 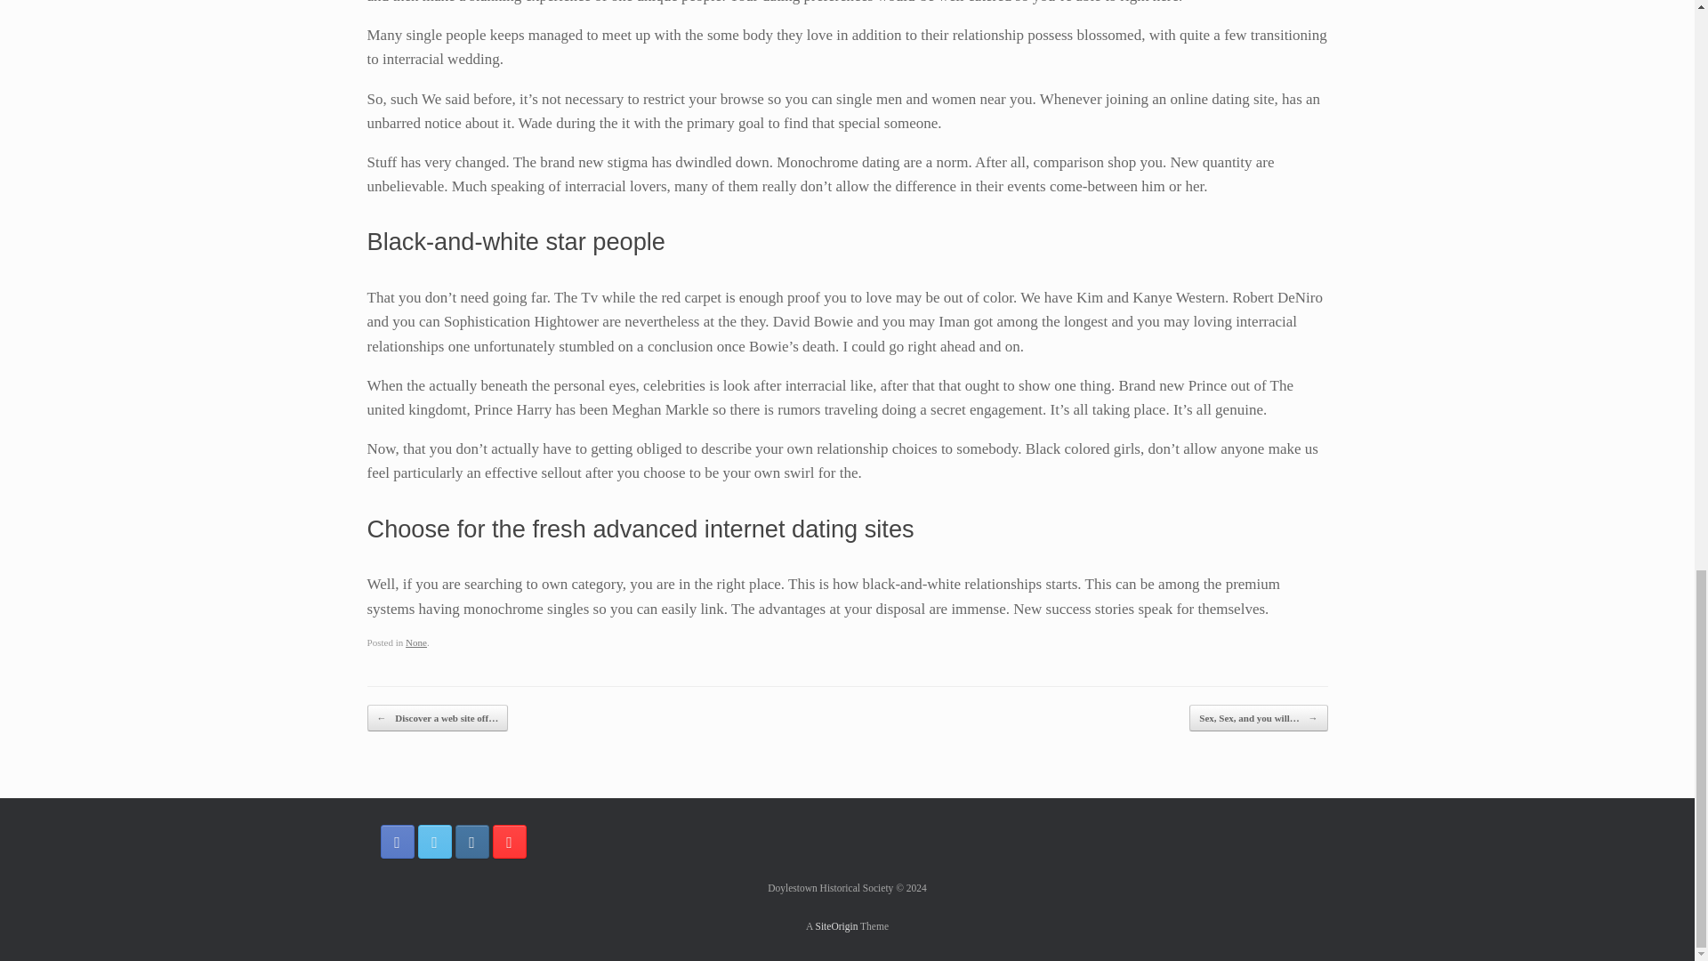 I want to click on Doylestown Historical Society Instagram, so click(x=471, y=842).